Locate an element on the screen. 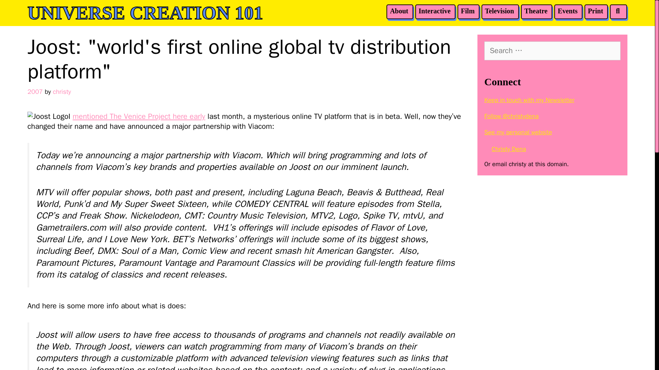 The width and height of the screenshot is (659, 370). Print is located at coordinates (595, 11).